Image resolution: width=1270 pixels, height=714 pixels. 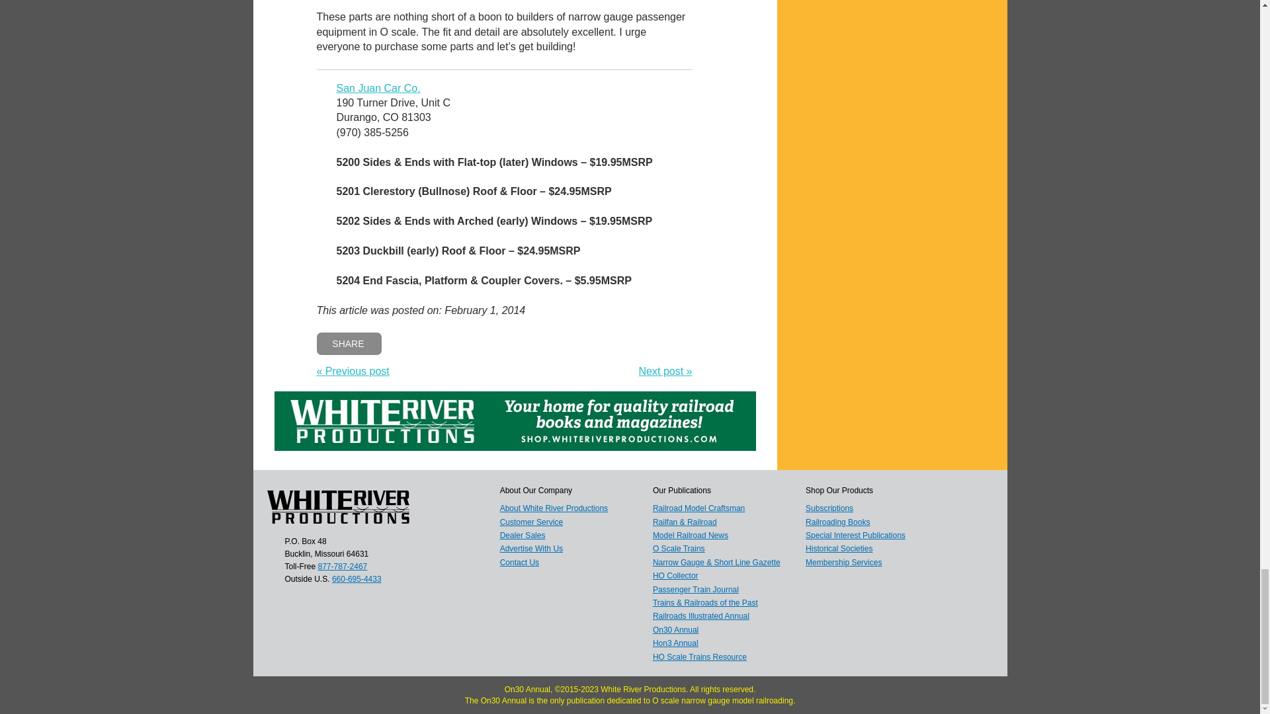 What do you see at coordinates (523, 535) in the screenshot?
I see `Dealer Sales` at bounding box center [523, 535].